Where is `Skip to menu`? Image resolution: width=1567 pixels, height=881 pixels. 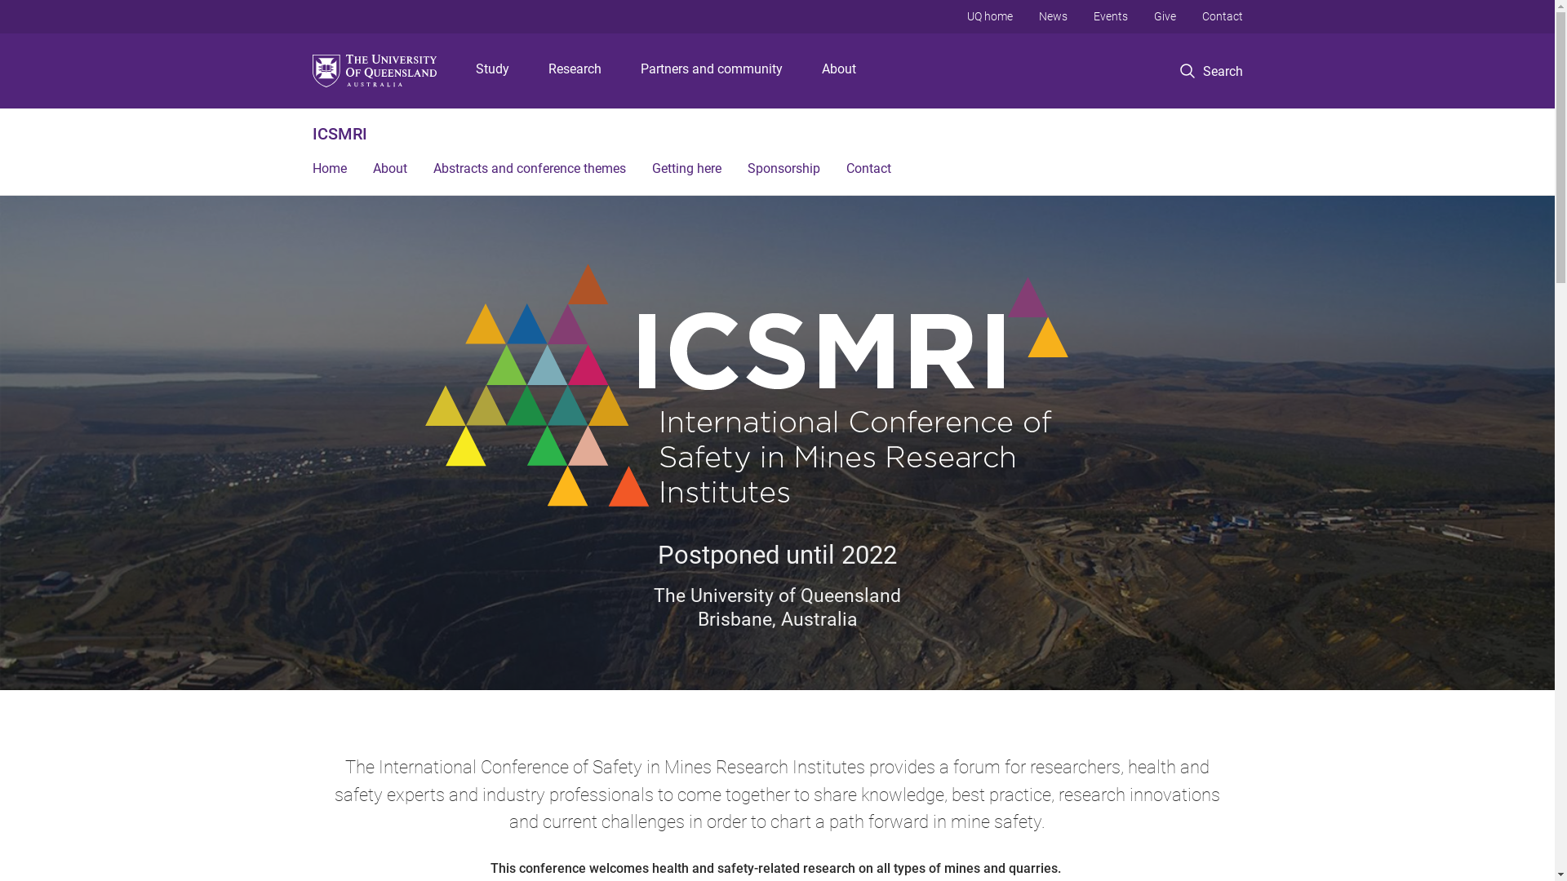 Skip to menu is located at coordinates (777, 0).